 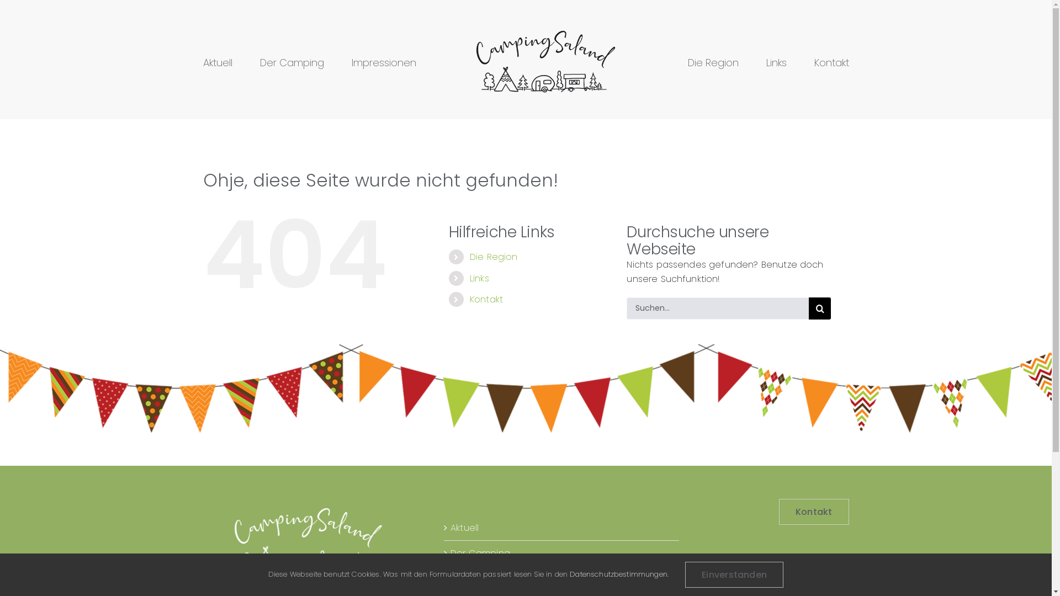 I want to click on Links, so click(x=776, y=62).